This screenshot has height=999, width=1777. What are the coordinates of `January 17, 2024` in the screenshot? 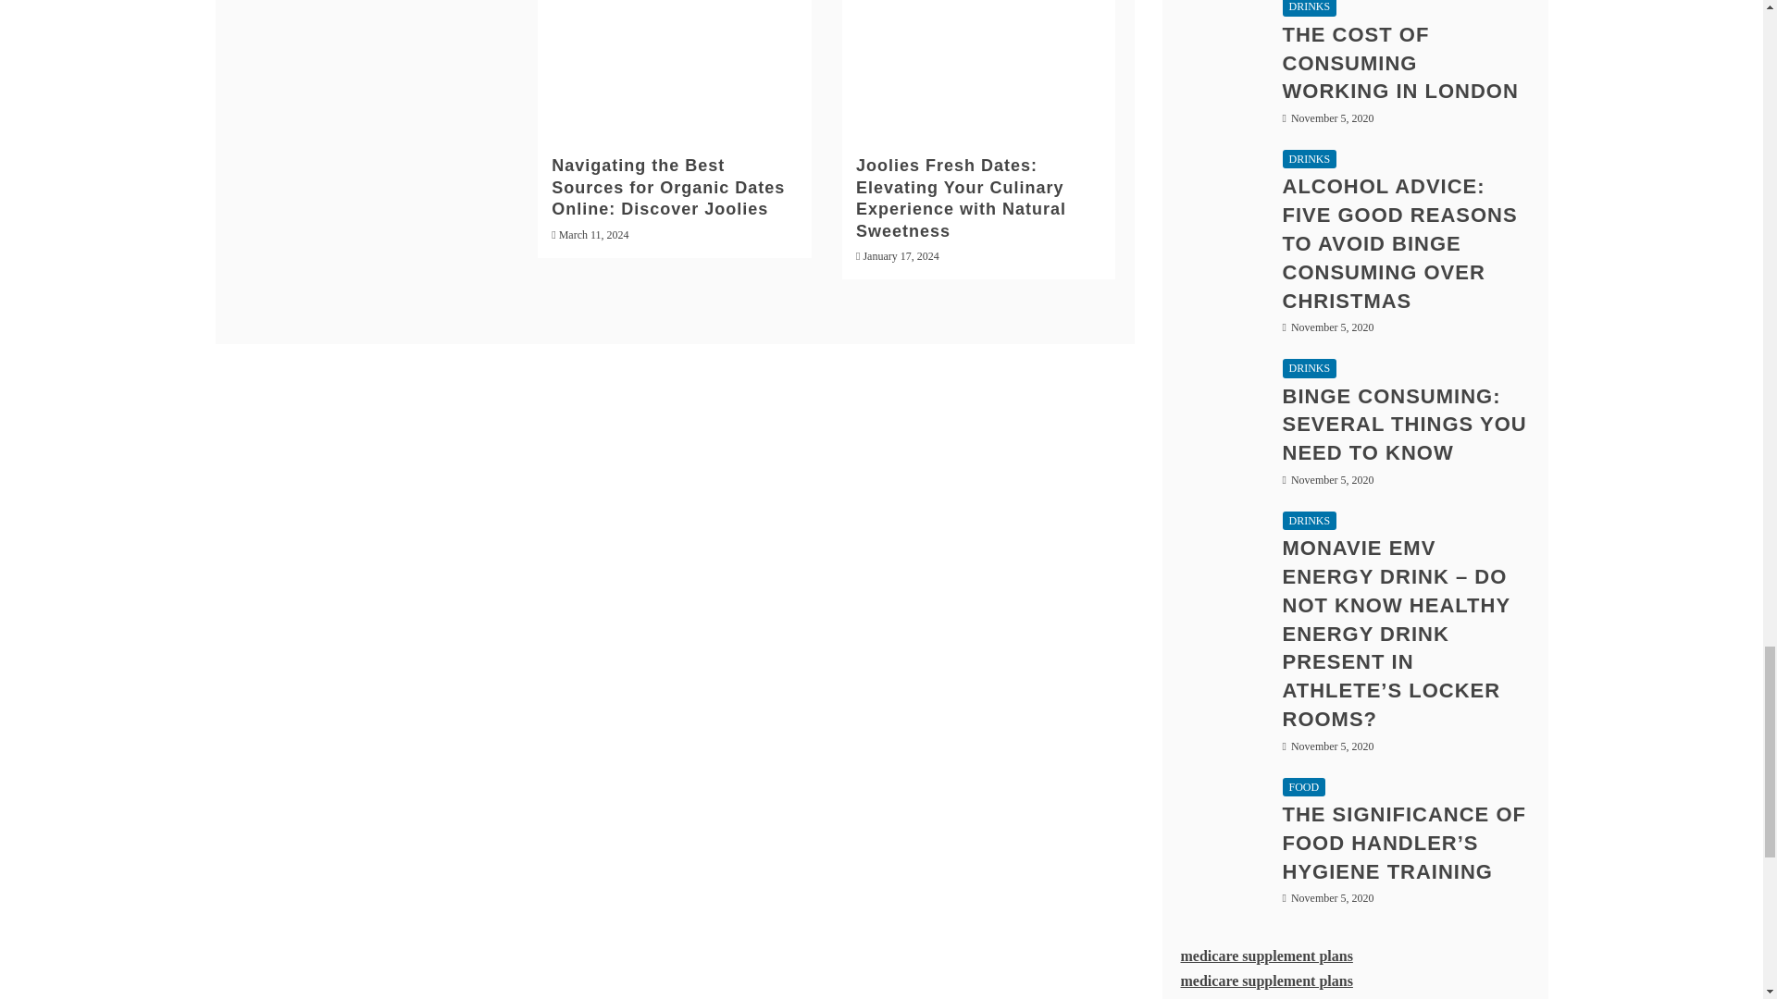 It's located at (900, 256).